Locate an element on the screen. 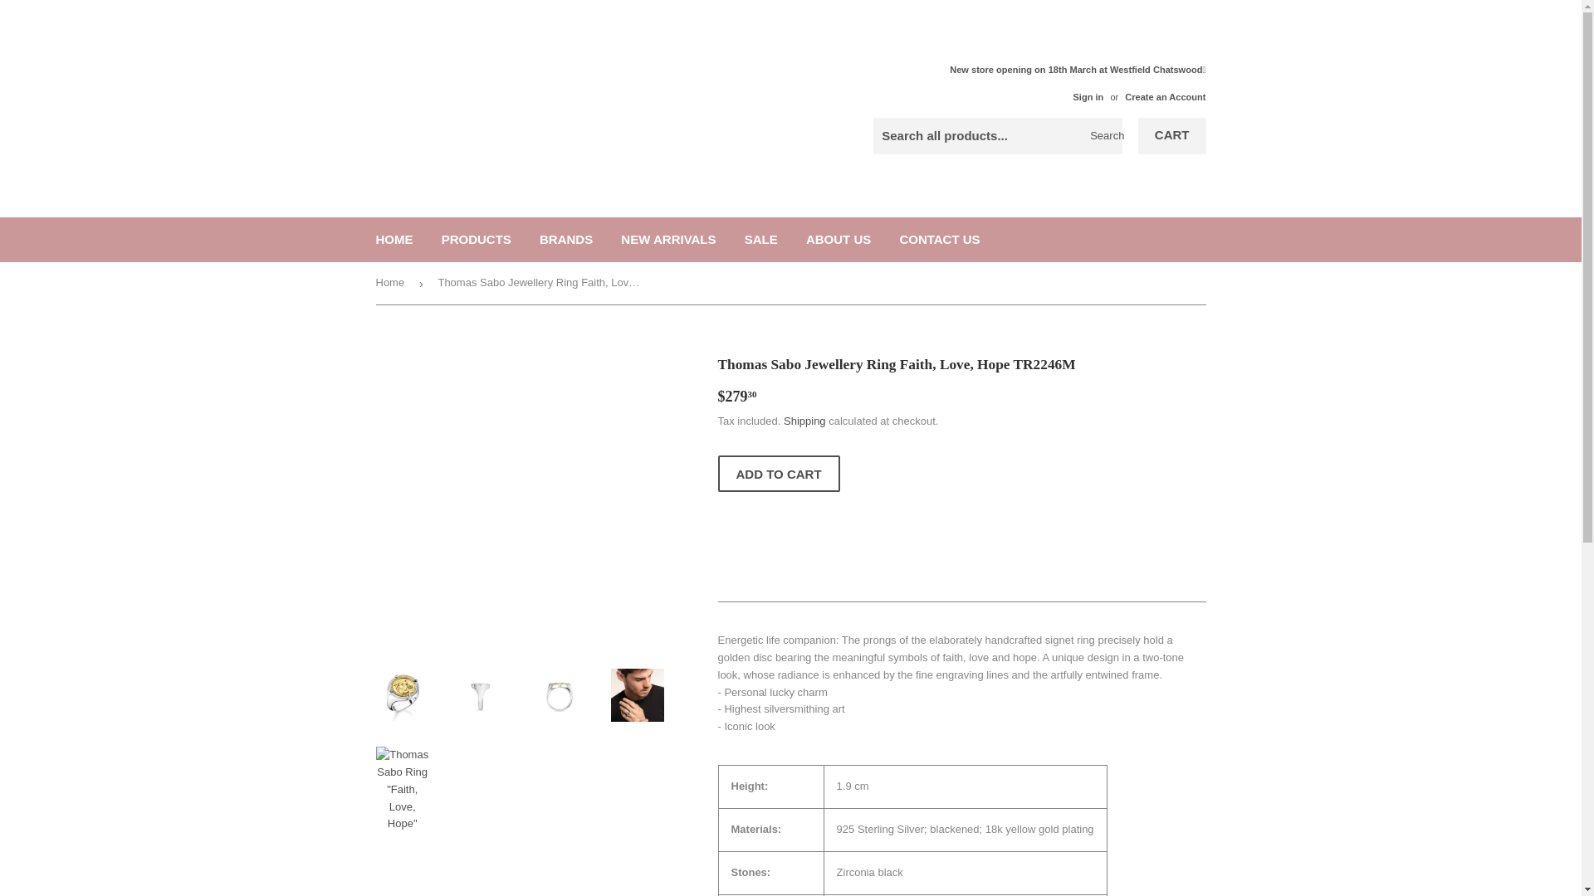 This screenshot has height=896, width=1594. Sign in is located at coordinates (1088, 97).